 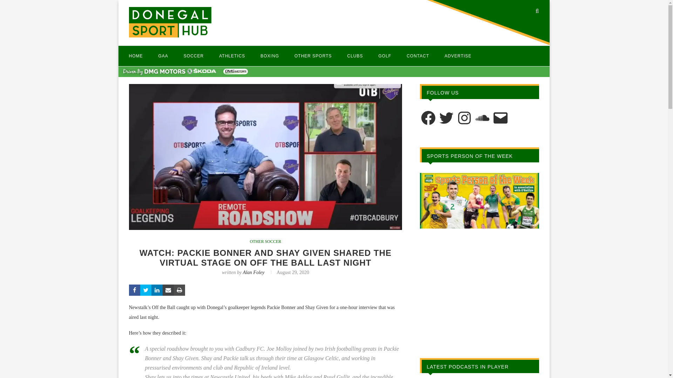 I want to click on Share on Facebook, so click(x=135, y=290).